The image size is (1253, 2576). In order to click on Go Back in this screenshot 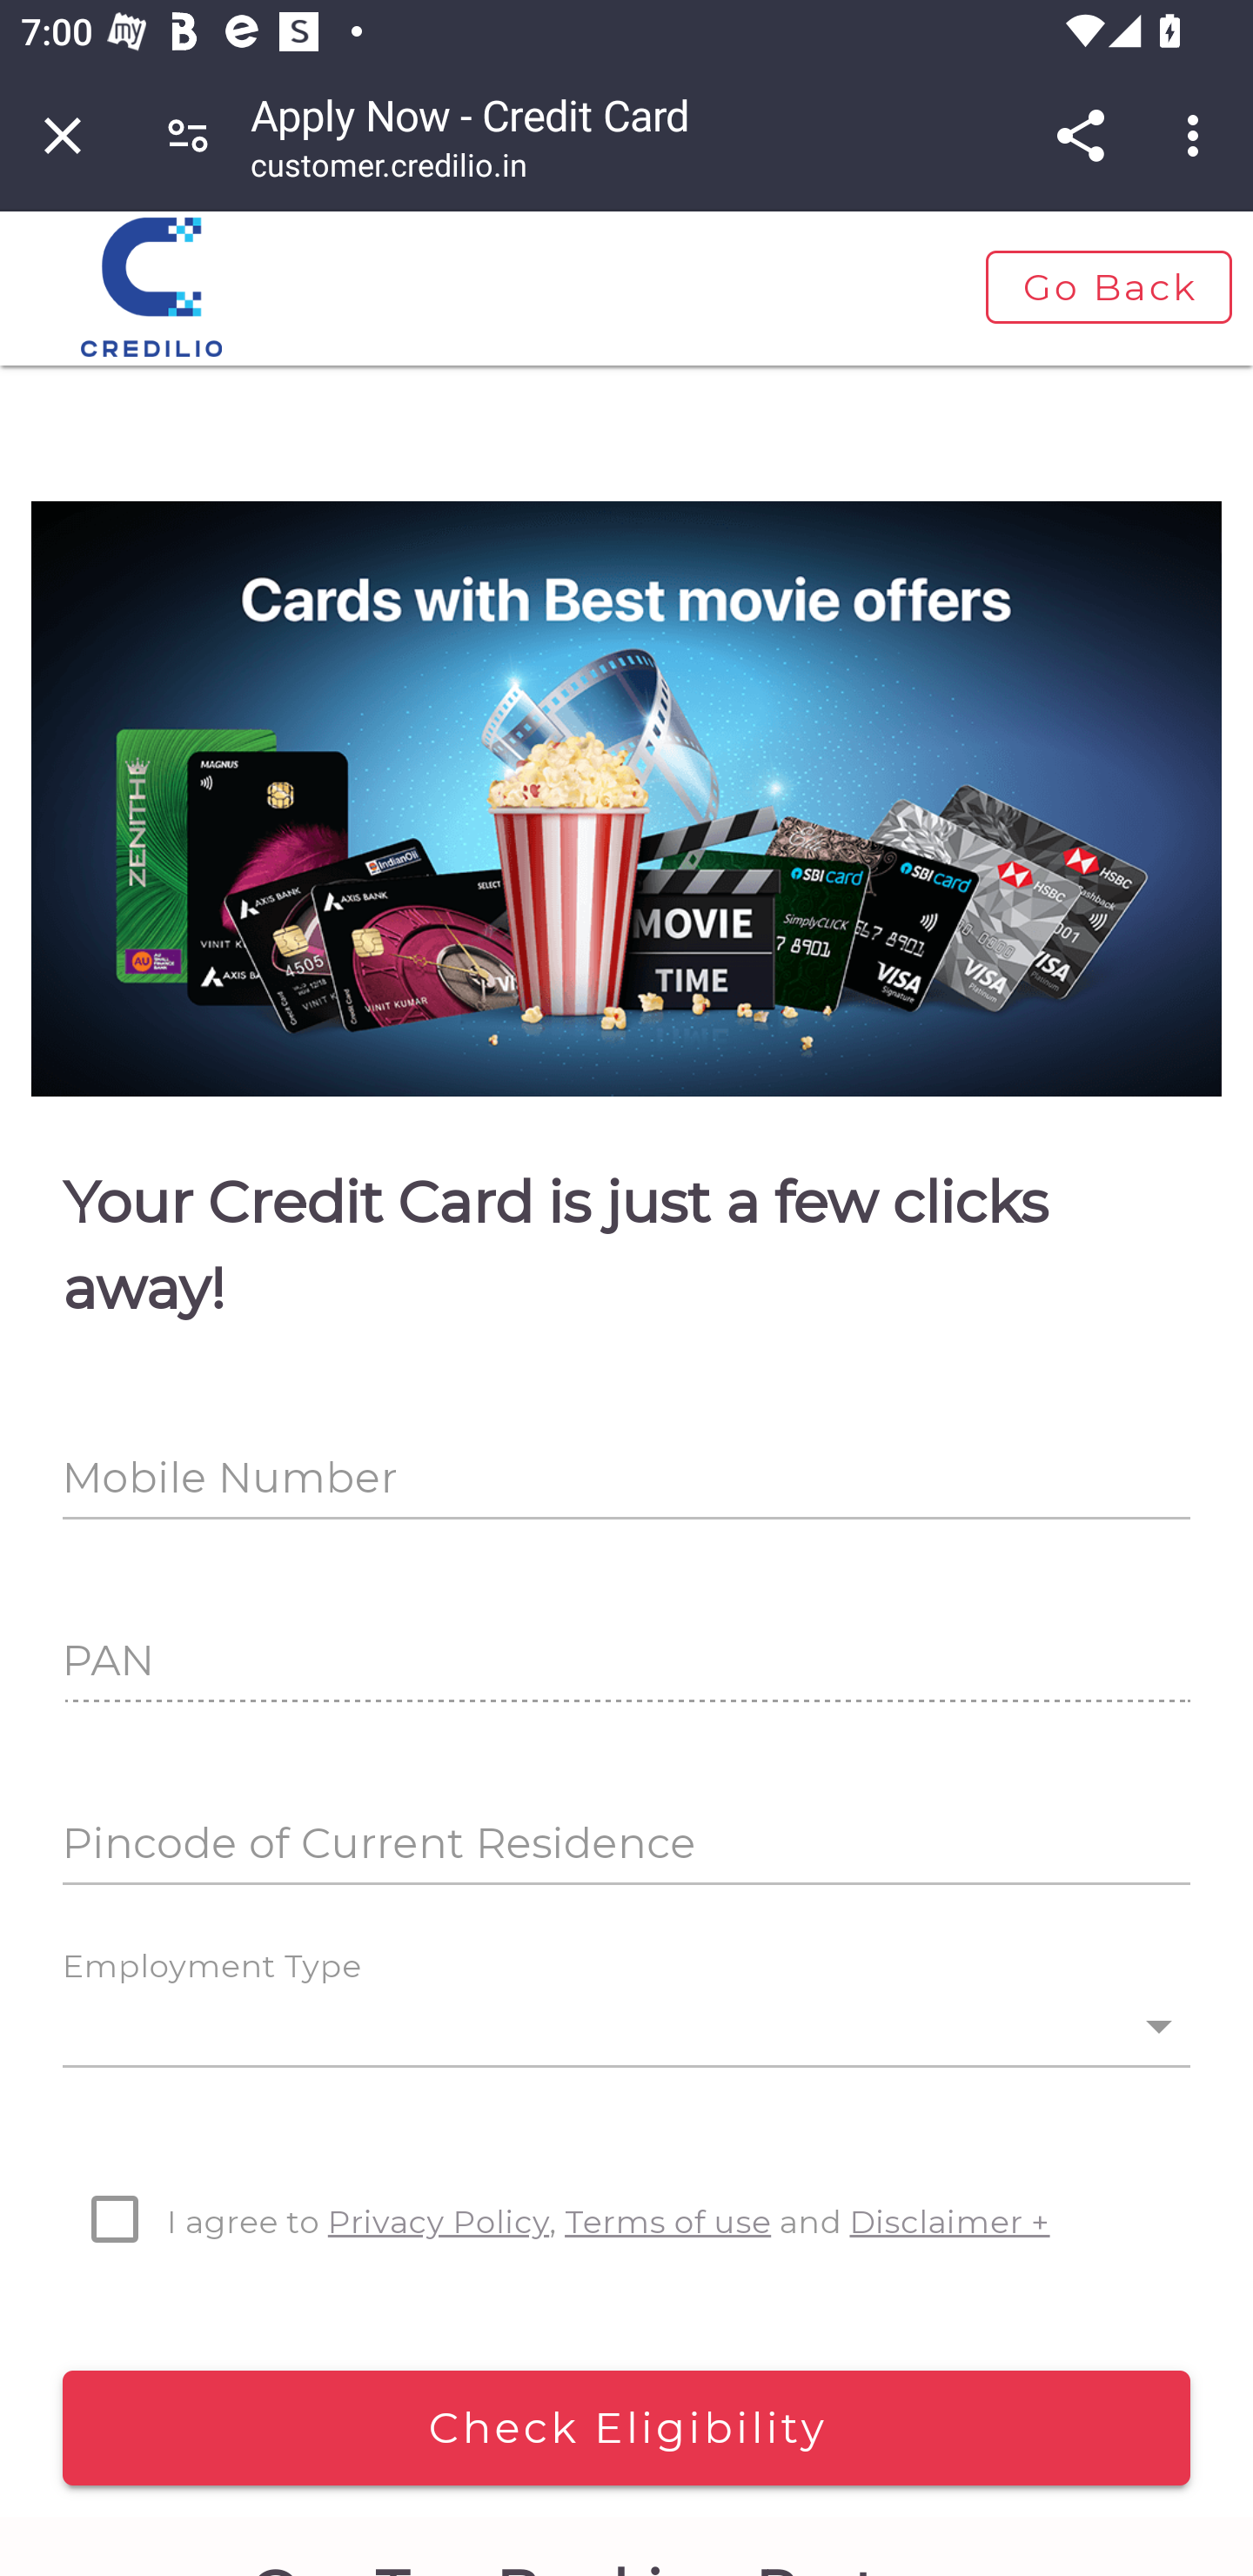, I will do `click(1107, 287)`.